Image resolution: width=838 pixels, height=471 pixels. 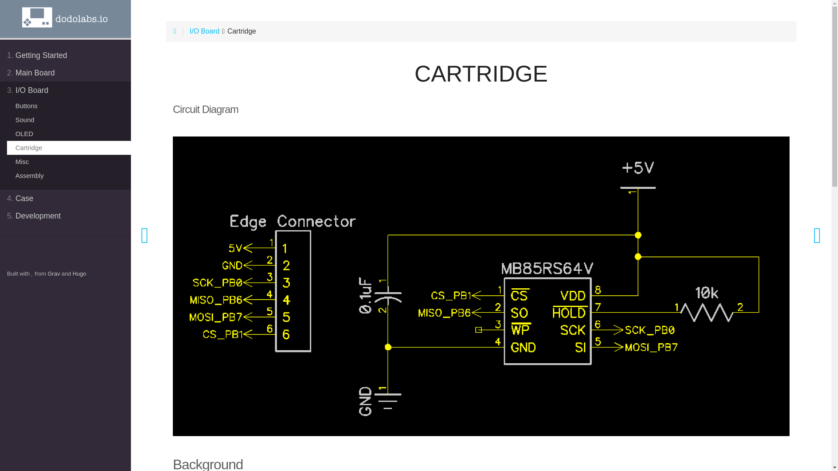 I want to click on Sound, so click(x=69, y=119).